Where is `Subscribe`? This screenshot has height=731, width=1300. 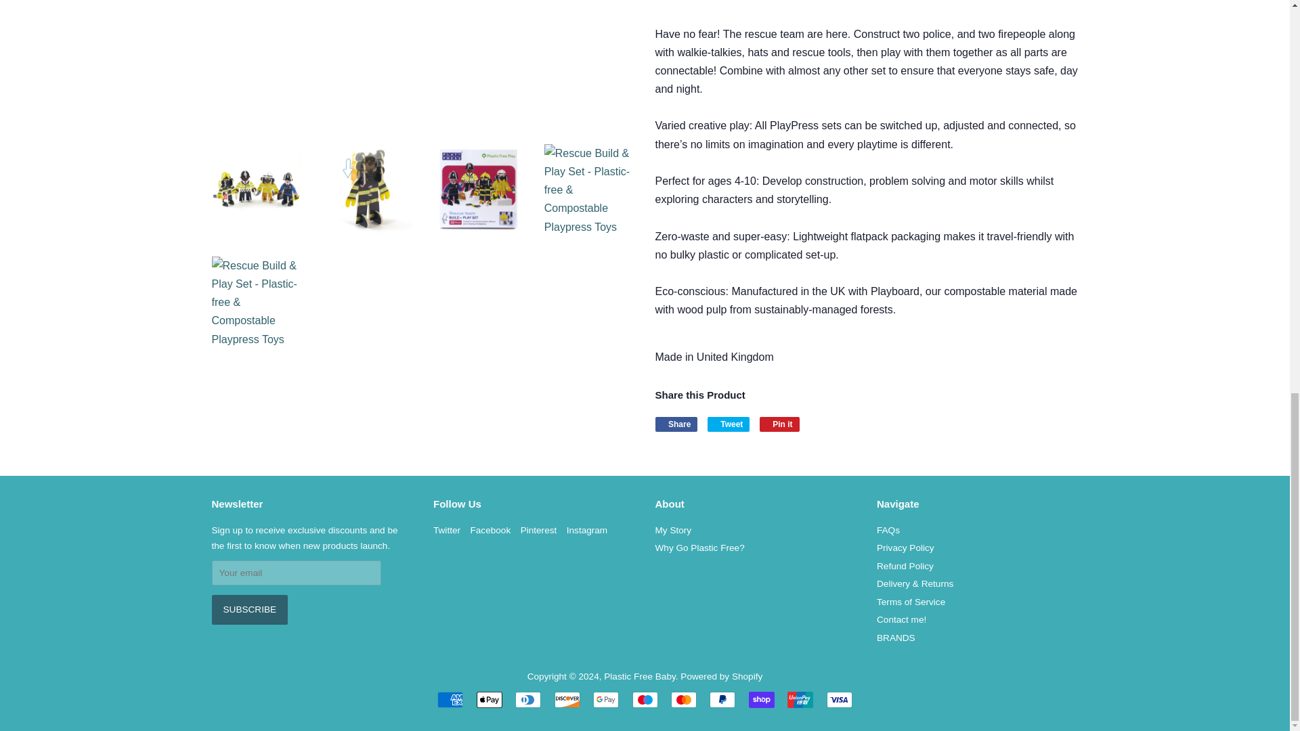 Subscribe is located at coordinates (249, 610).